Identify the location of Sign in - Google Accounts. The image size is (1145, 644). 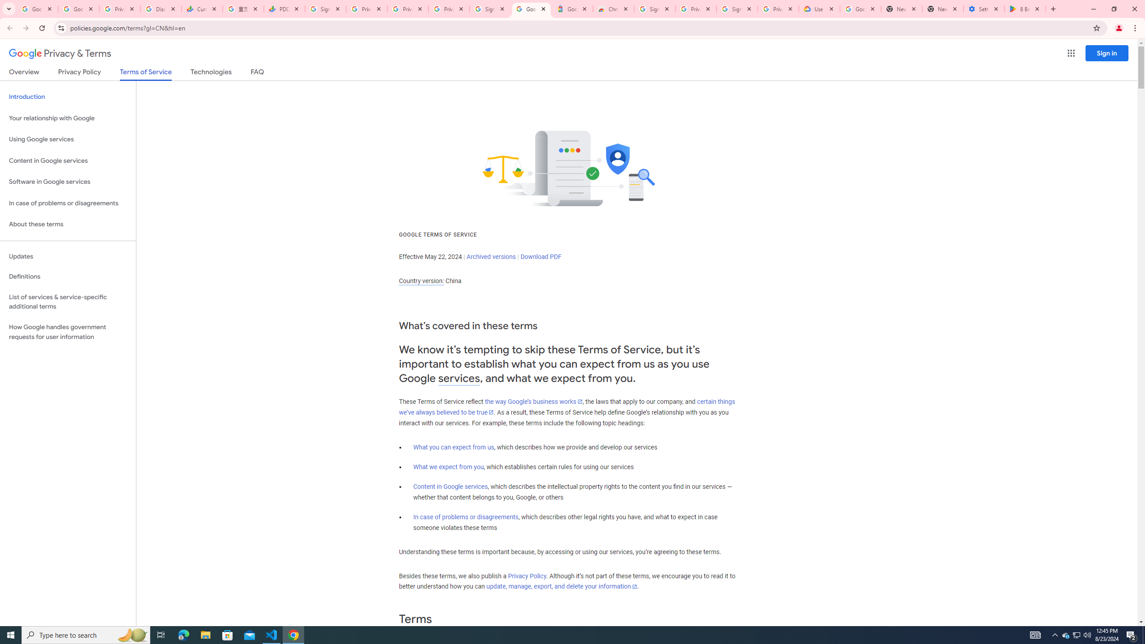
(737, 9).